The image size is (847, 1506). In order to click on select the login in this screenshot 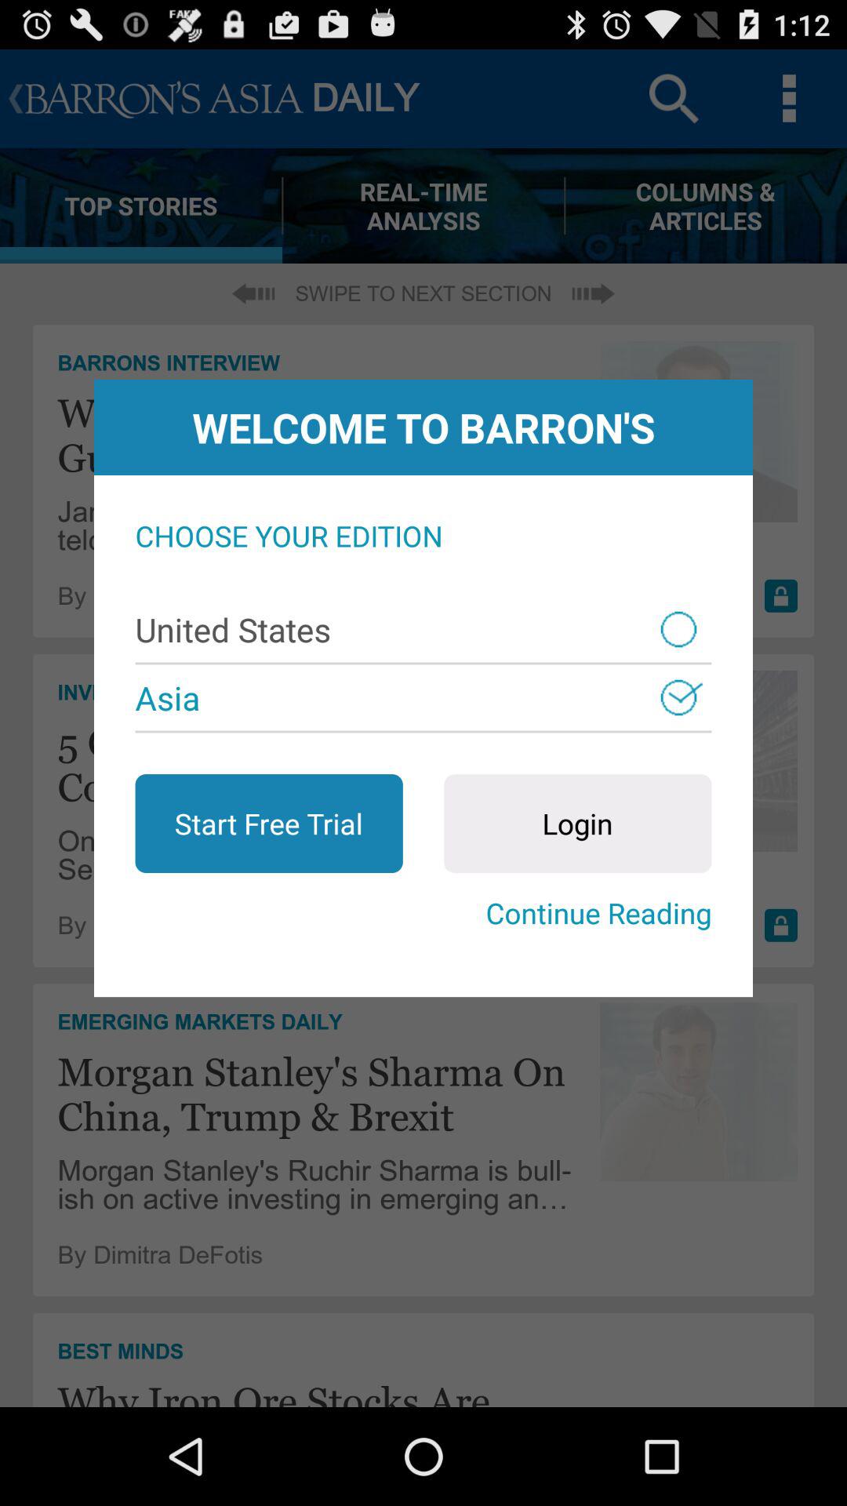, I will do `click(577, 824)`.